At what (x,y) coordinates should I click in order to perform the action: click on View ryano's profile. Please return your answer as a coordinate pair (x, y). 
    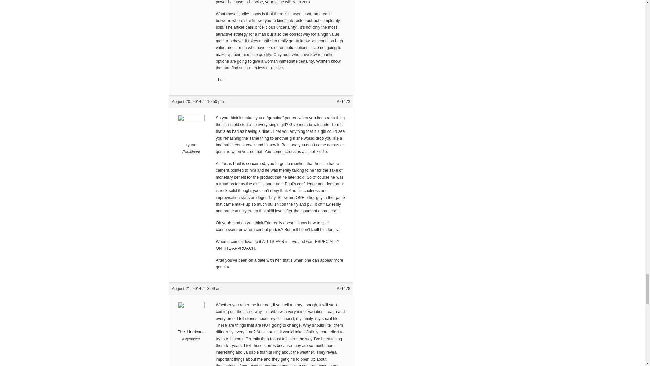
    Looking at the image, I should click on (191, 136).